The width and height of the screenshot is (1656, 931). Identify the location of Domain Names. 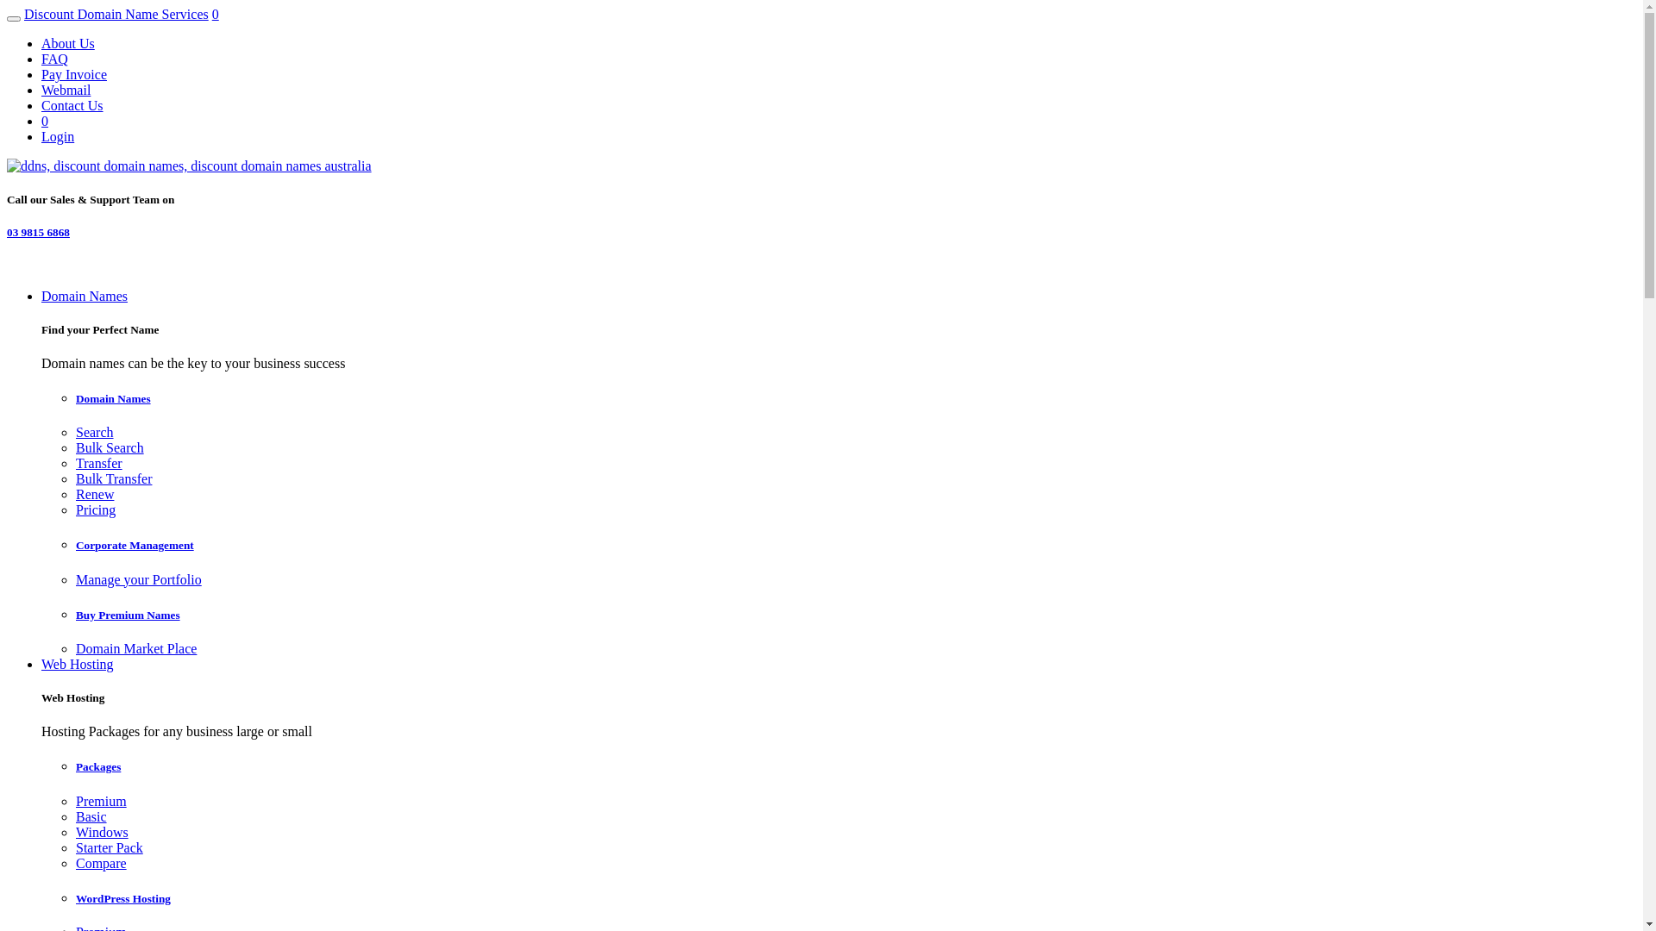
(856, 399).